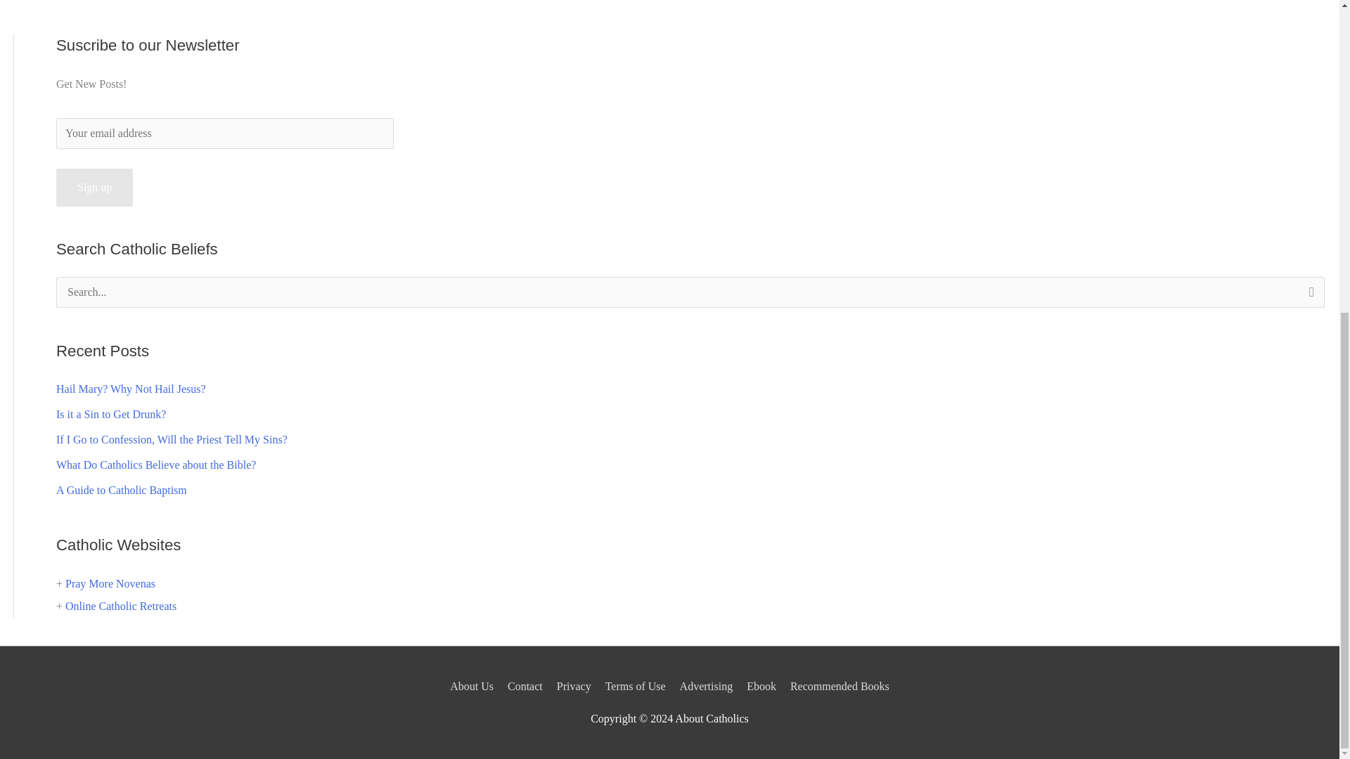 The width and height of the screenshot is (1350, 759). I want to click on Recommended Books, so click(837, 686).